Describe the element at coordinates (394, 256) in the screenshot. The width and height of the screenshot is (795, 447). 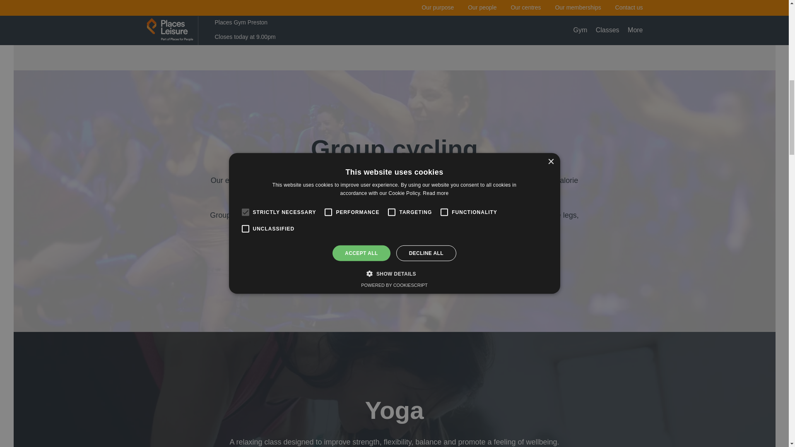
I see `Book now` at that location.